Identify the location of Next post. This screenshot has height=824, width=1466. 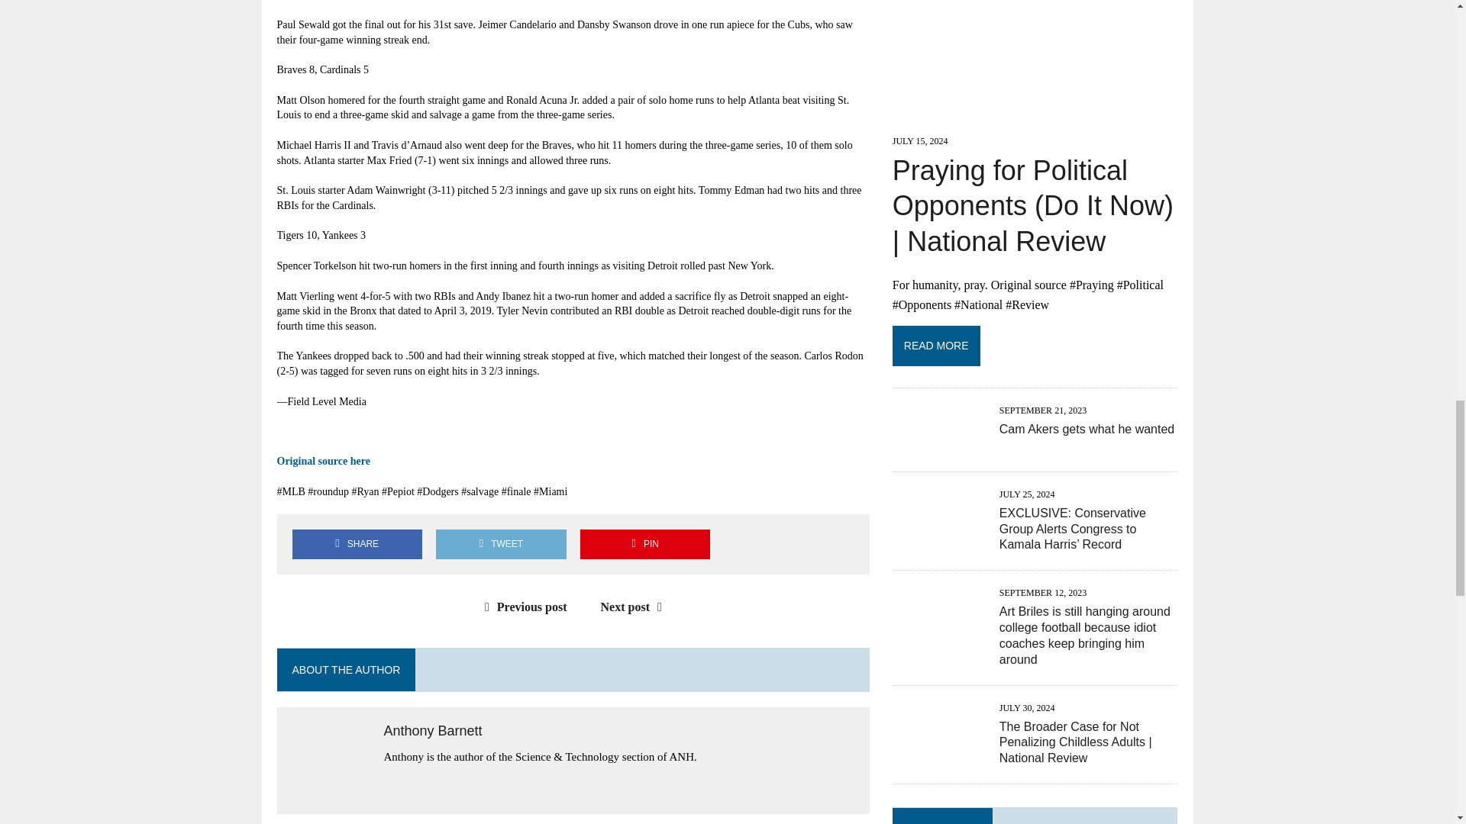
(635, 607).